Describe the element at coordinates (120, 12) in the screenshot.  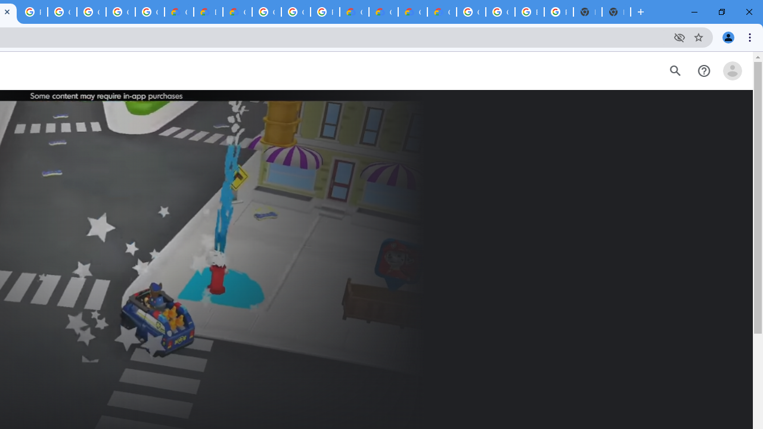
I see `Google Workspace - Specific Terms` at that location.